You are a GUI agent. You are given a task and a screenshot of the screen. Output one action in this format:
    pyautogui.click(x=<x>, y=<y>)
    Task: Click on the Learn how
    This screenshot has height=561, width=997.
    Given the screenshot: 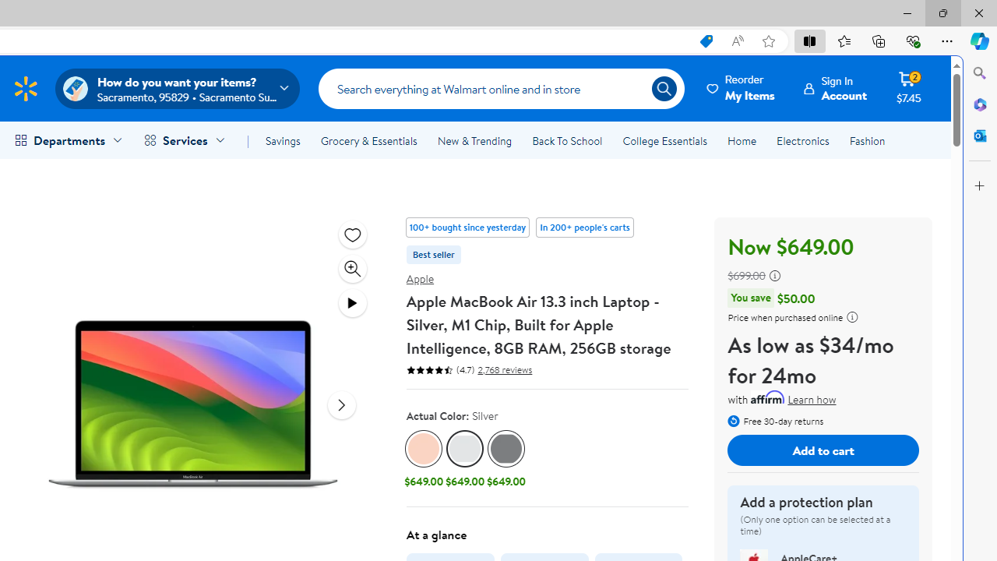 What is the action you would take?
    pyautogui.click(x=812, y=400)
    